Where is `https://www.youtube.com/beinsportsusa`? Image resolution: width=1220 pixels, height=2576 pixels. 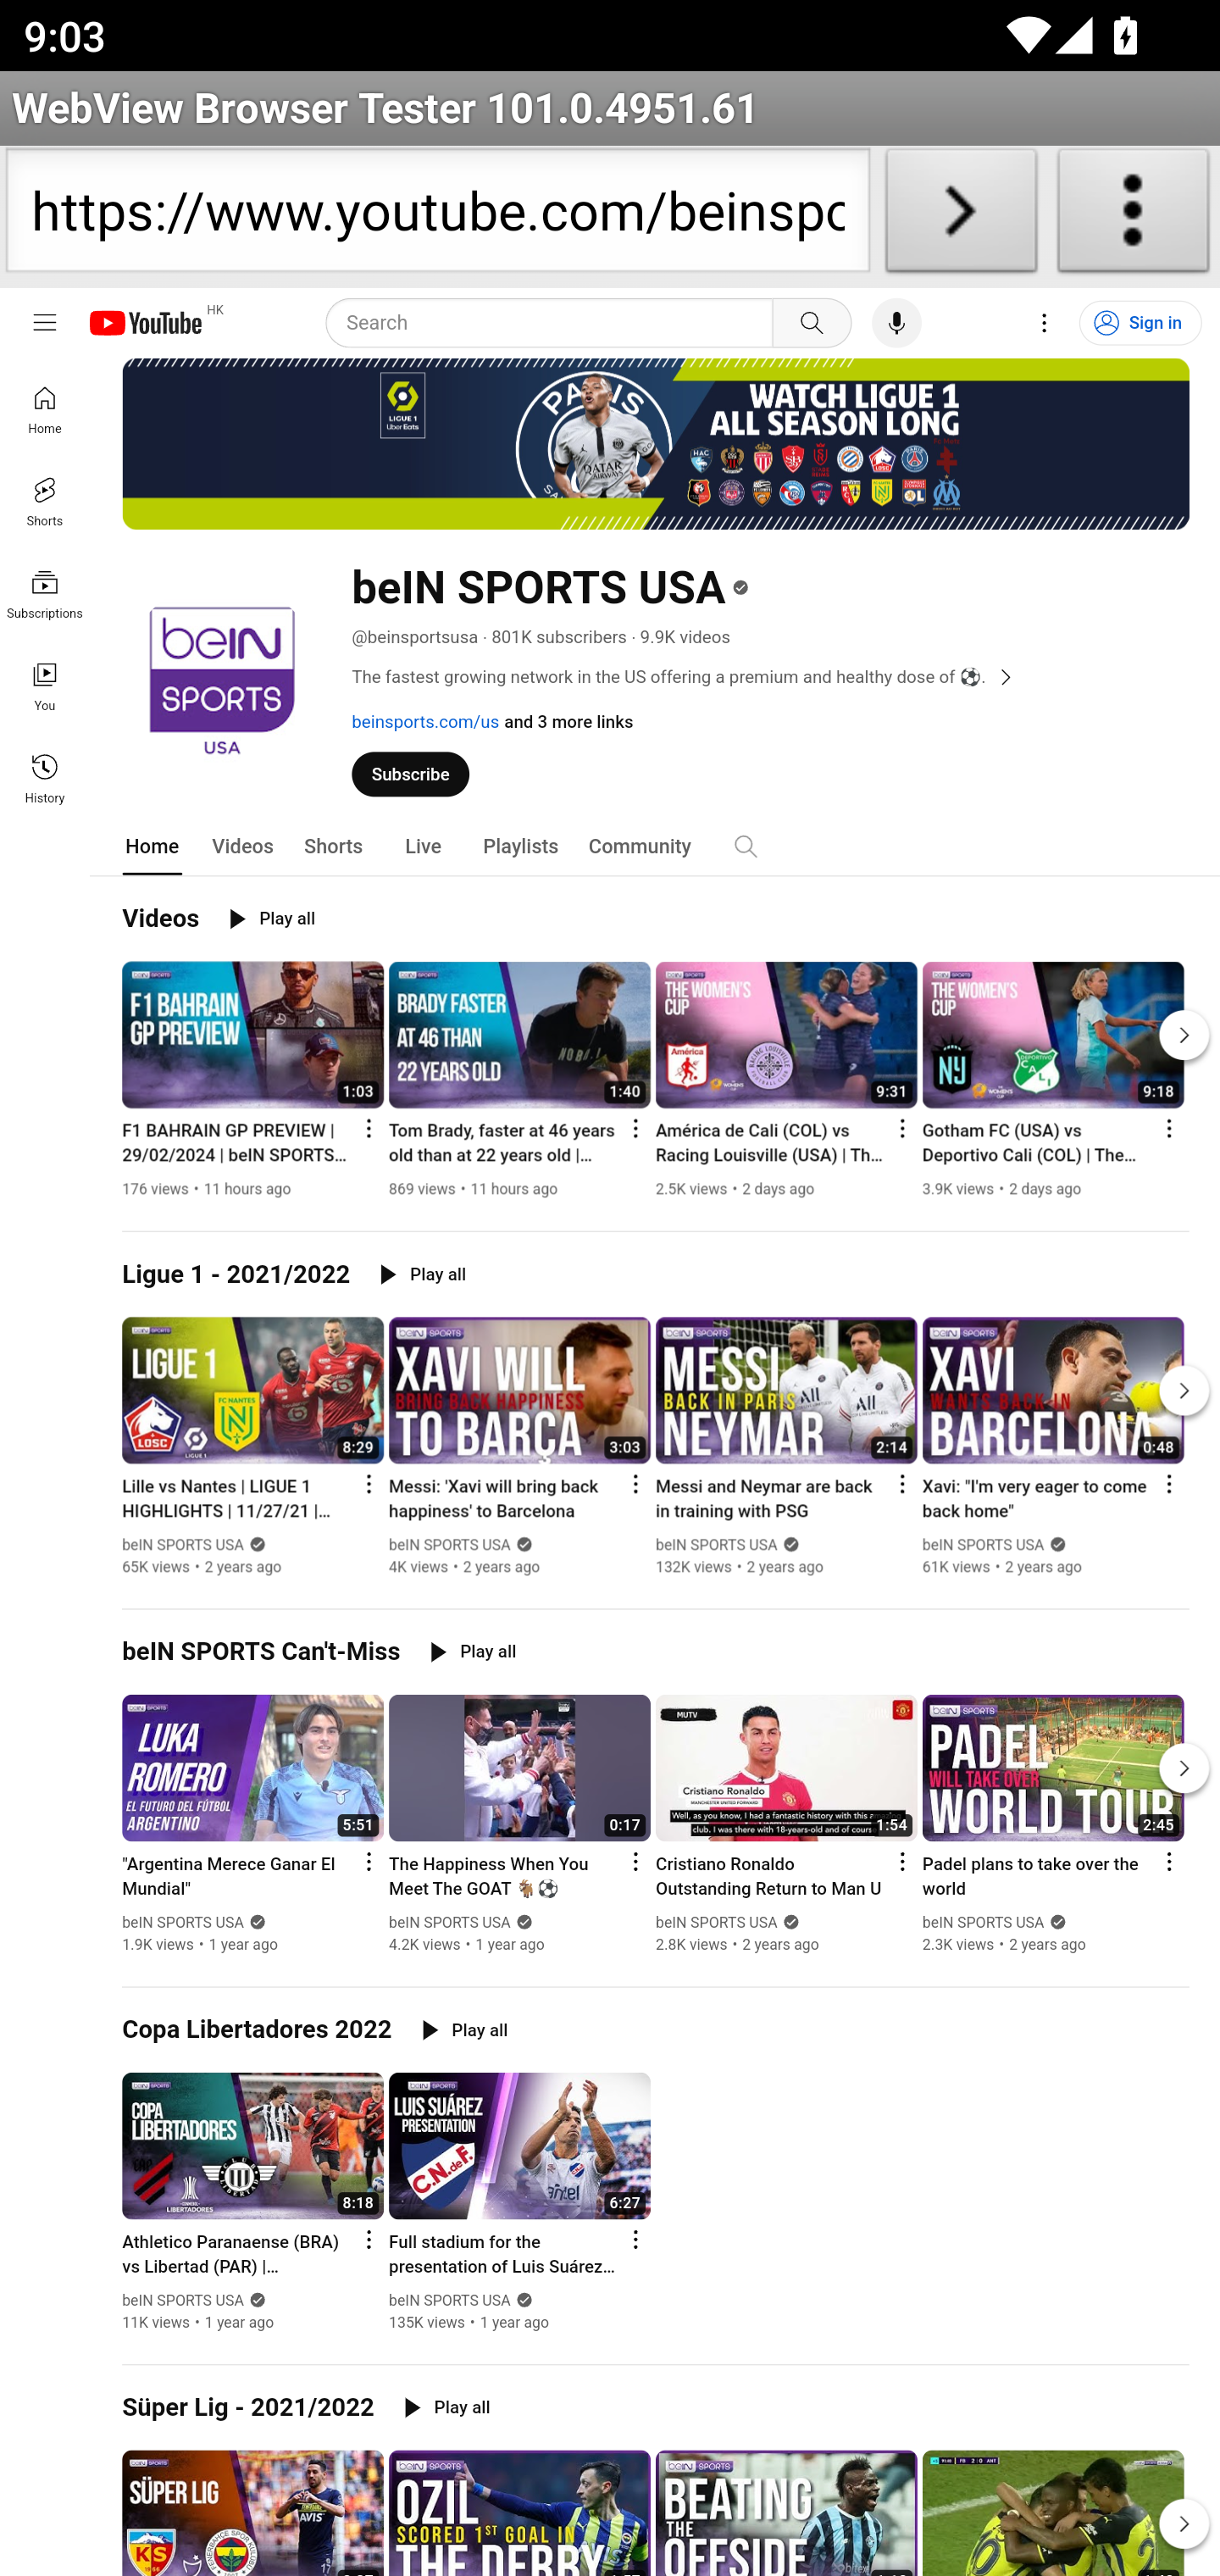 https://www.youtube.com/beinsportsusa is located at coordinates (437, 217).